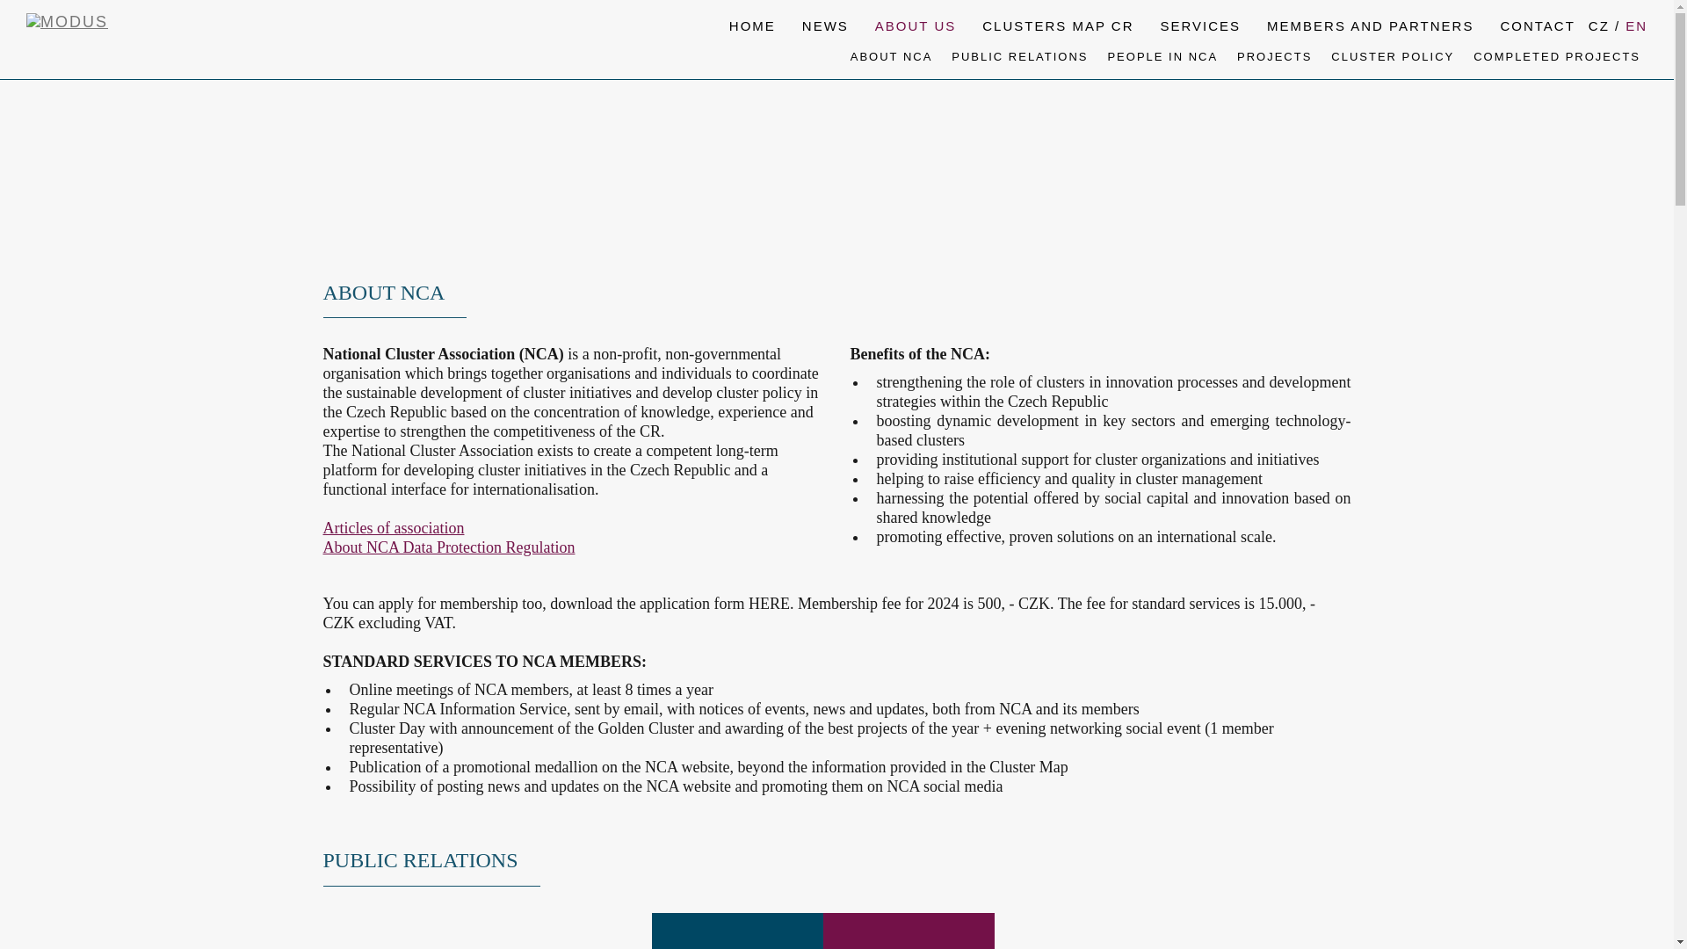 Image resolution: width=1687 pixels, height=949 pixels. Describe the element at coordinates (1556, 56) in the screenshot. I see `COMPLETED PROJECTS` at that location.